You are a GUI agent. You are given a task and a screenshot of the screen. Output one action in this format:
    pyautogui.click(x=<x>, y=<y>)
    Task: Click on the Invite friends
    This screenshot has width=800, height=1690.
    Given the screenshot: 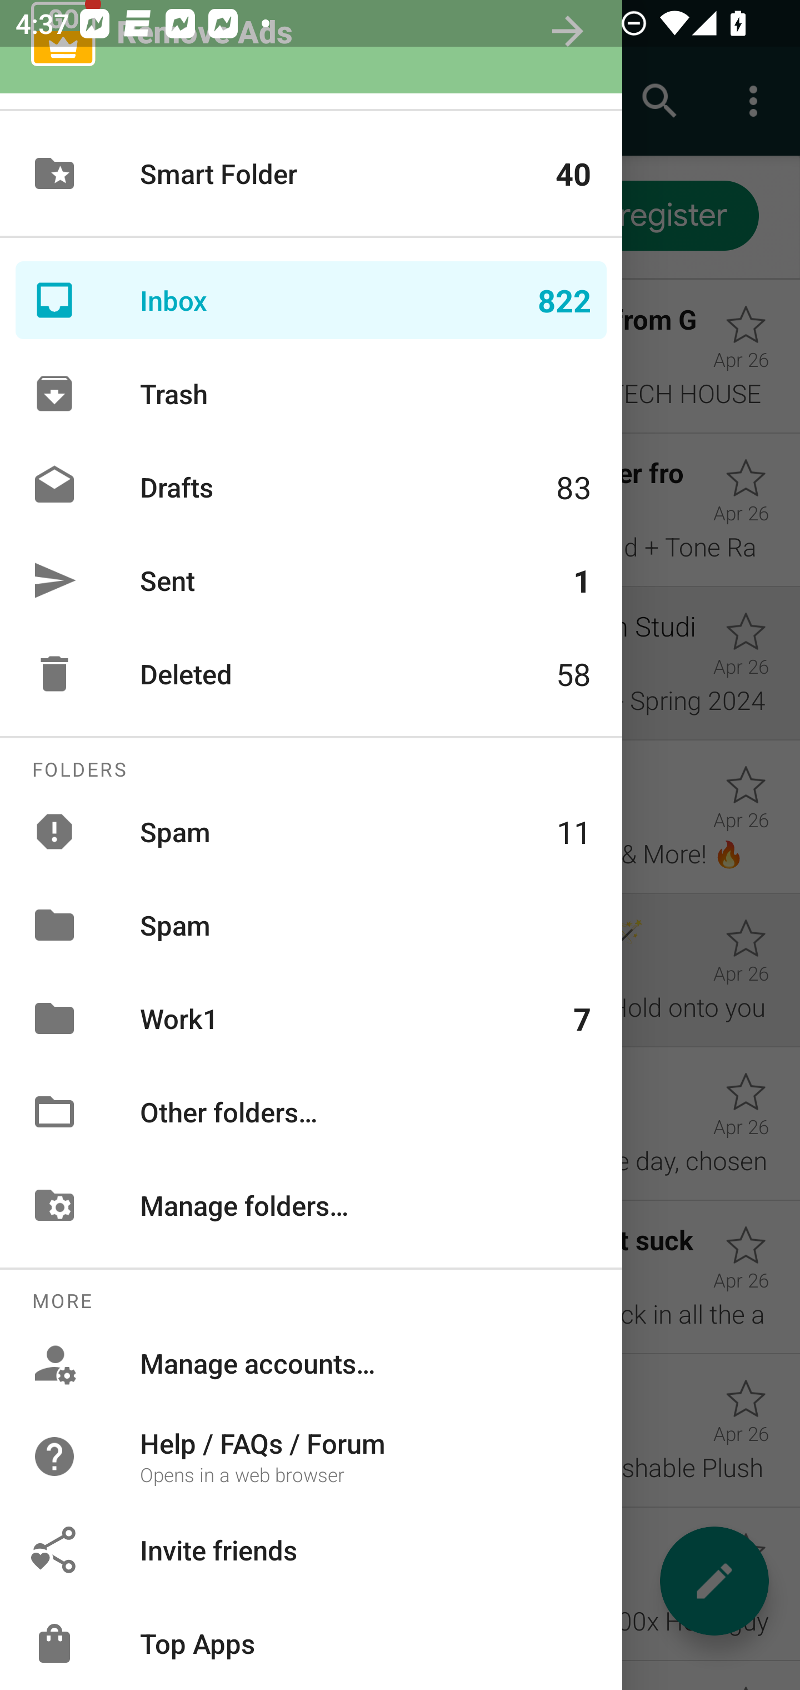 What is the action you would take?
    pyautogui.click(x=311, y=1549)
    